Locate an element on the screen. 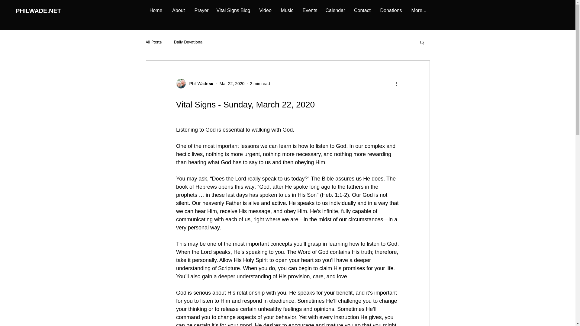 The width and height of the screenshot is (580, 326). Daily Devotional is located at coordinates (188, 42).